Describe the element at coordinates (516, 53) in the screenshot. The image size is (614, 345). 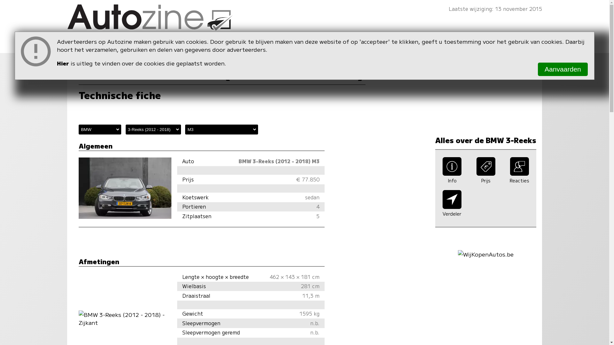
I see ` ` at that location.